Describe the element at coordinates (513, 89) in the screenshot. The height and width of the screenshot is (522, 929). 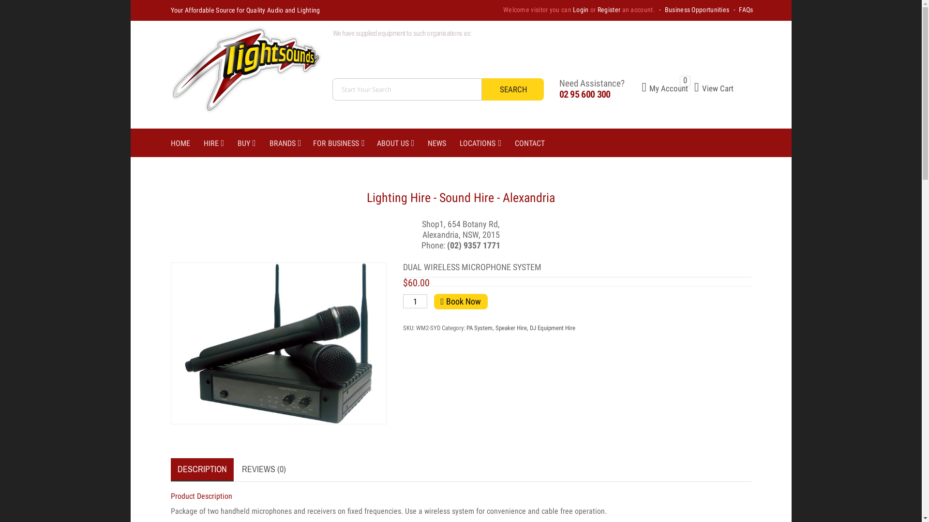
I see `SEARCH` at that location.